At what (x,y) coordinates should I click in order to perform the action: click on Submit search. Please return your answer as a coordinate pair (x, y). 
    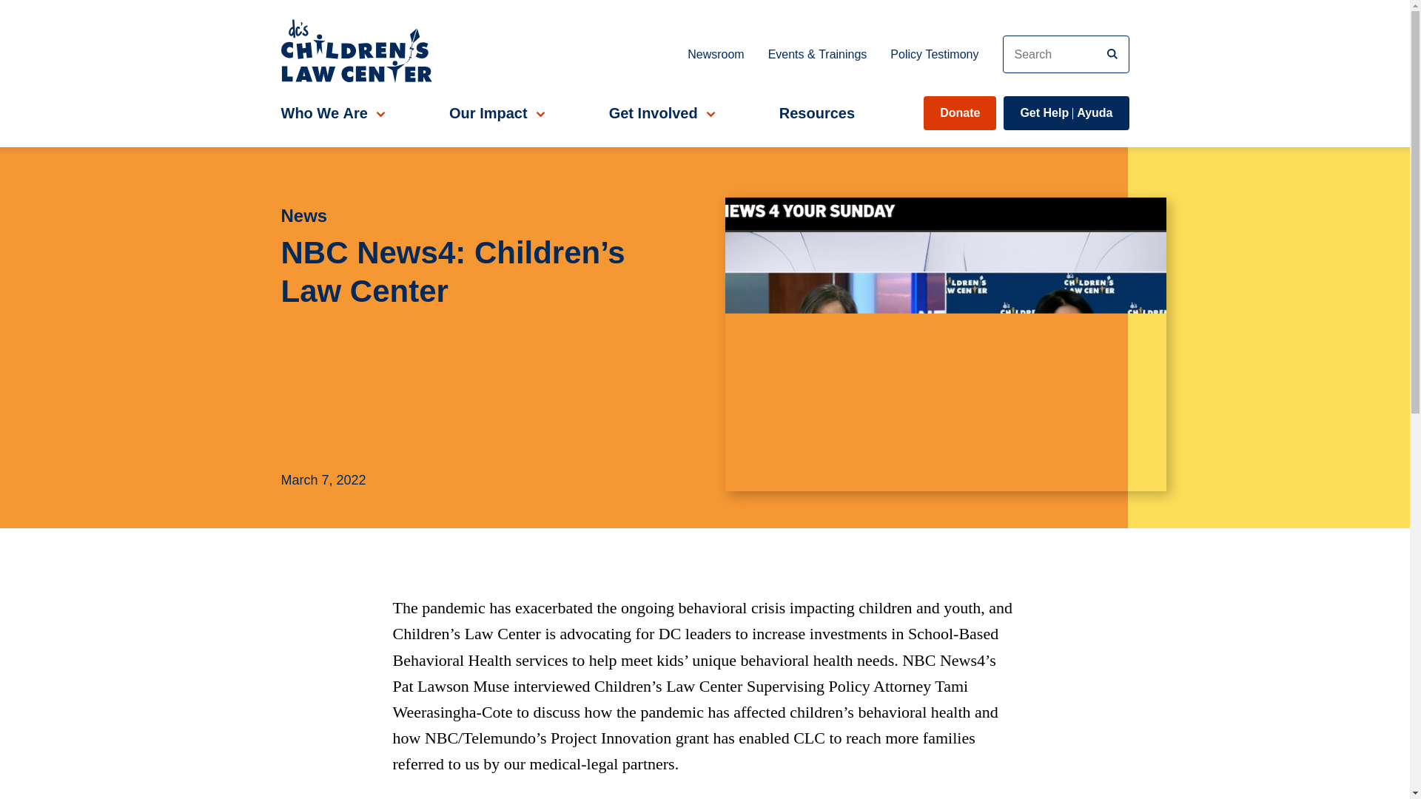
    Looking at the image, I should click on (494, 112).